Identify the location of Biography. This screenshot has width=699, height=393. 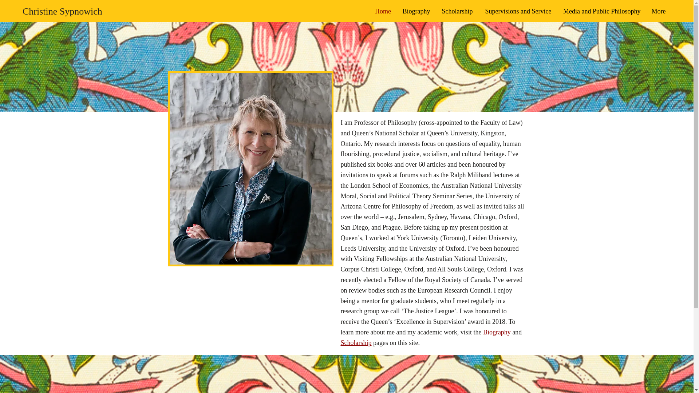
(416, 11).